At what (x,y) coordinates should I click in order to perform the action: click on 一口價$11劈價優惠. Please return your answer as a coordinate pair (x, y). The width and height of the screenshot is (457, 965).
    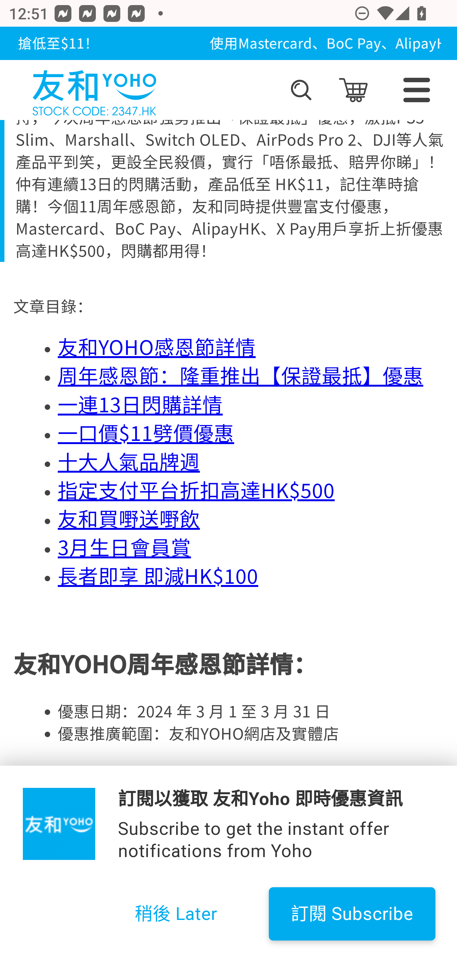
    Looking at the image, I should click on (146, 433).